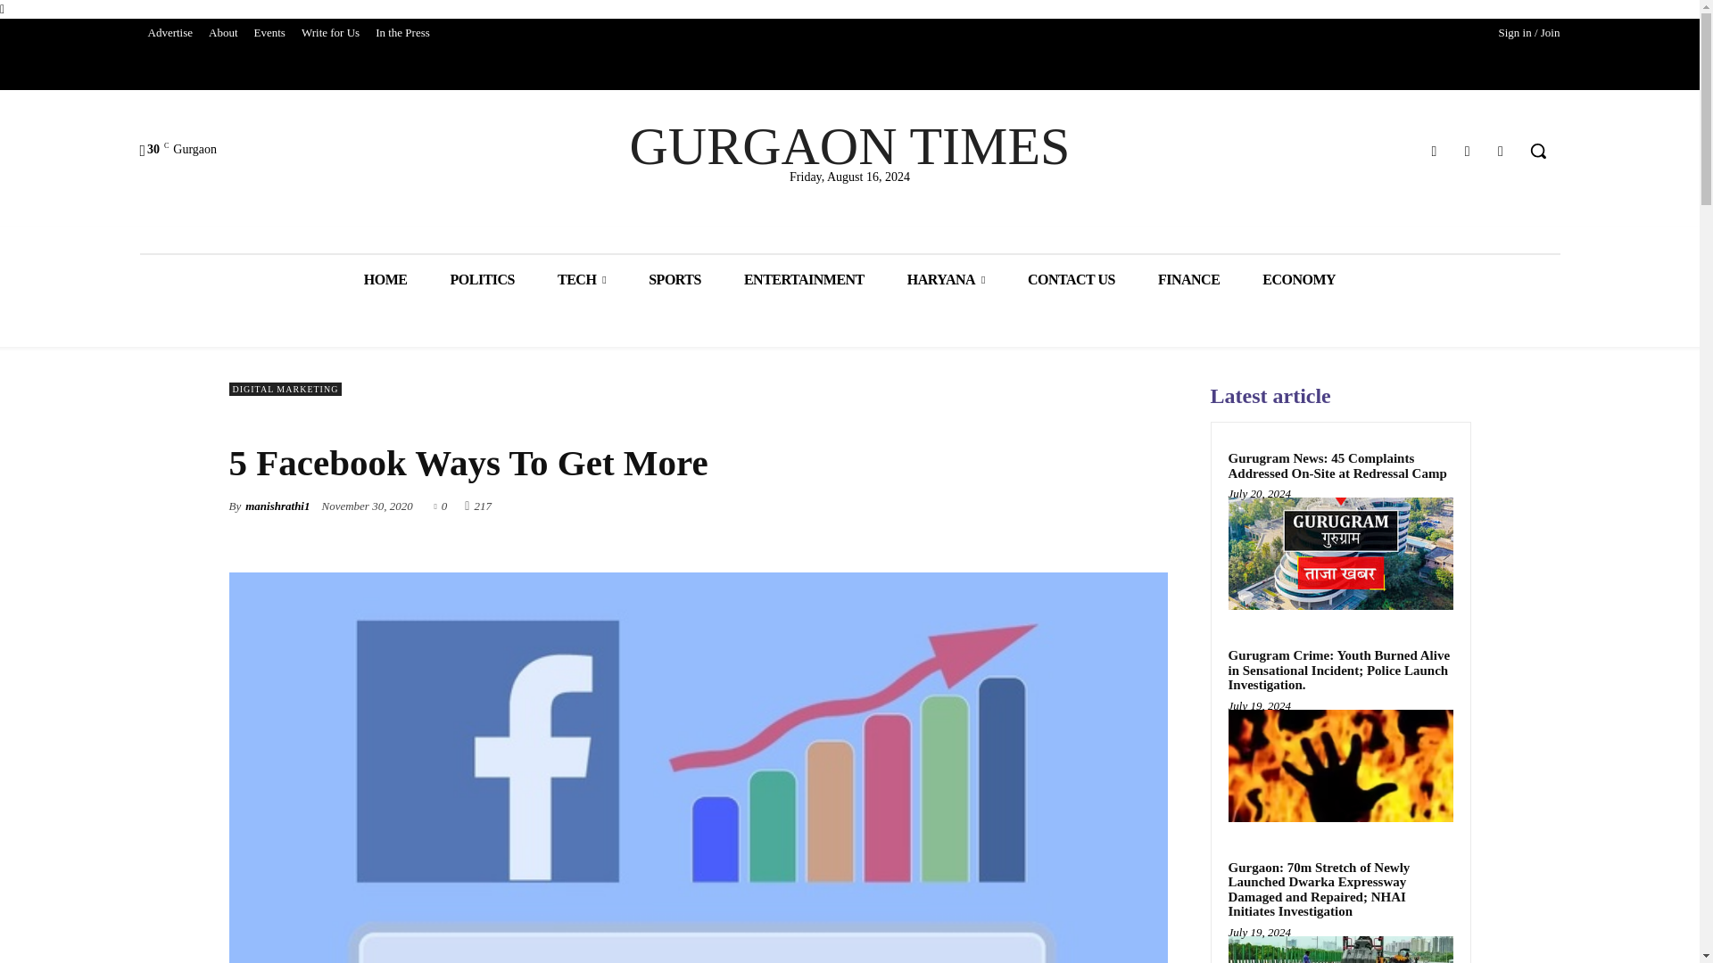 The width and height of the screenshot is (1713, 963). What do you see at coordinates (330, 32) in the screenshot?
I see `Write for Us` at bounding box center [330, 32].